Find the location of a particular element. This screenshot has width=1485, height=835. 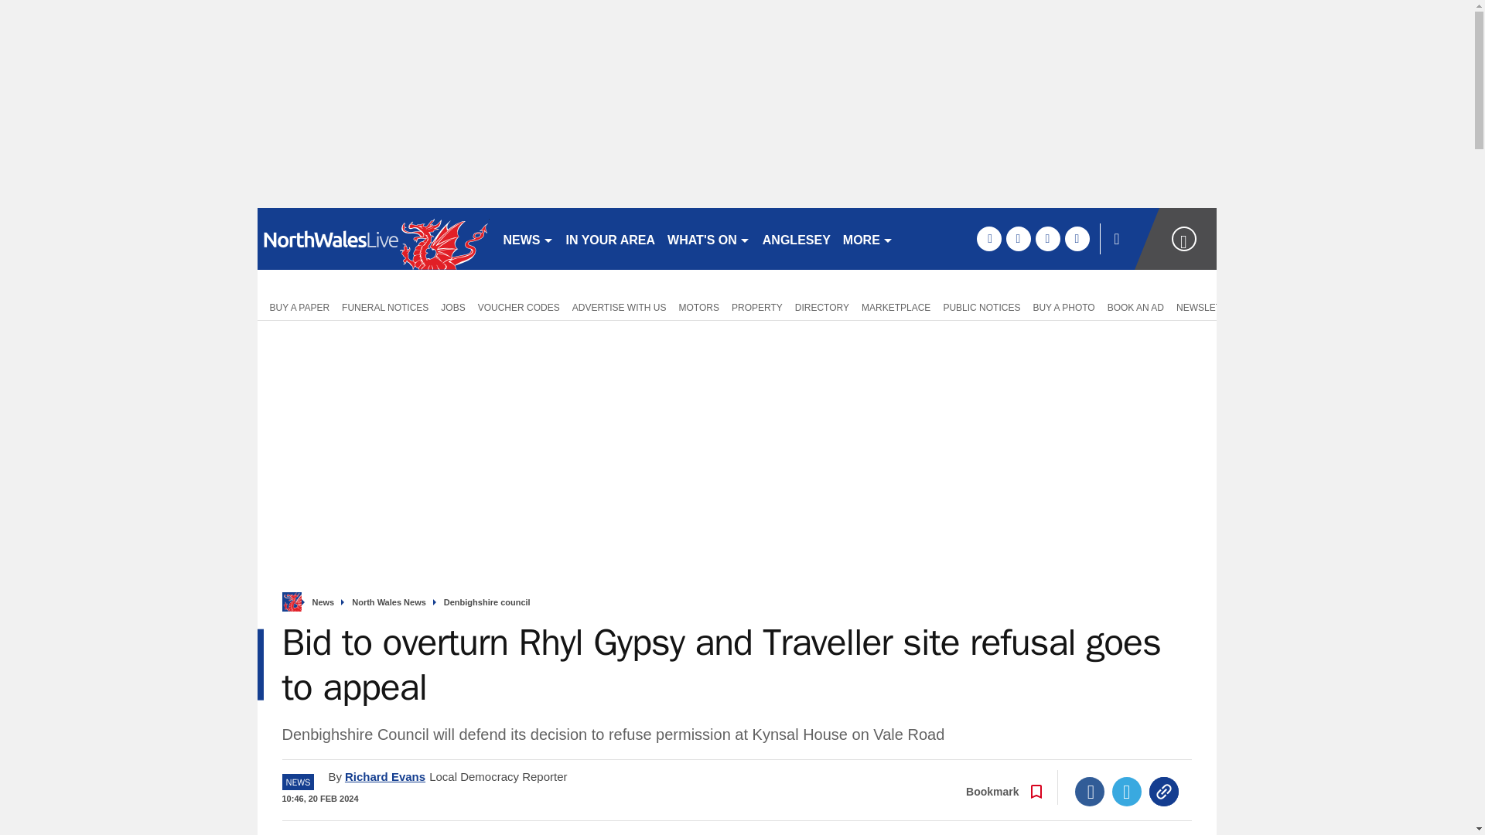

ANGLESEY is located at coordinates (797, 238).